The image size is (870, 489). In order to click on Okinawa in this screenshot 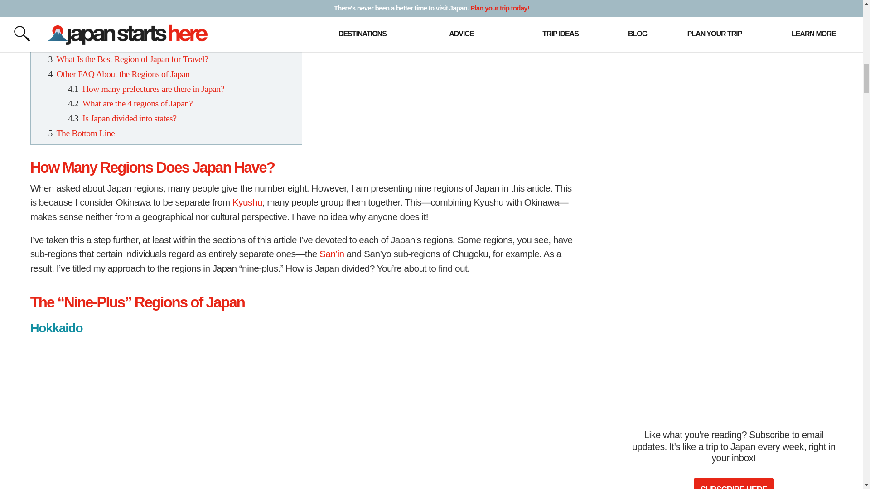, I will do `click(98, 44)`.